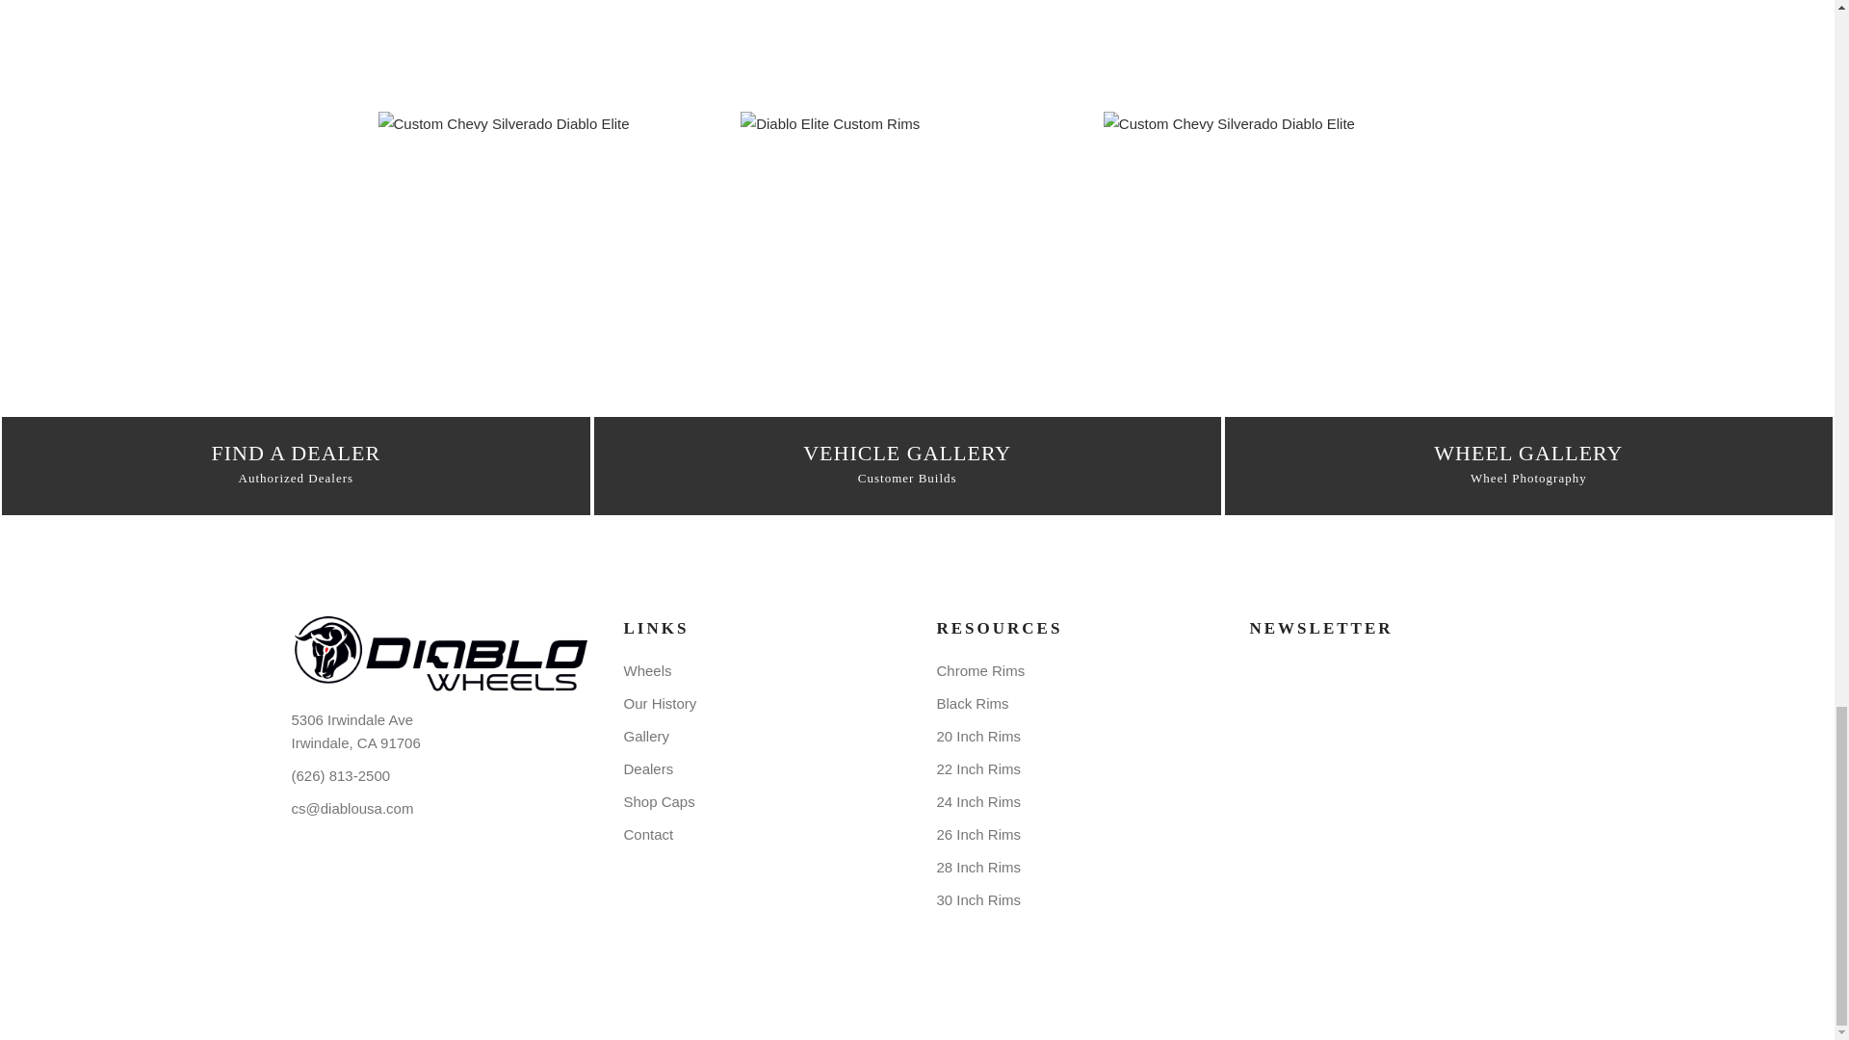 This screenshot has width=1849, height=1040. I want to click on Red-Chevy-Silverado-Diablo-Elite-Wheel-Gallery-5, so click(1280, 228).